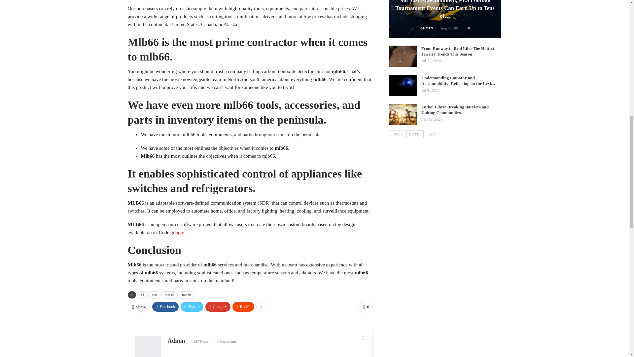 The width and height of the screenshot is (634, 357). Describe the element at coordinates (165, 306) in the screenshot. I see `Facebook` at that location.